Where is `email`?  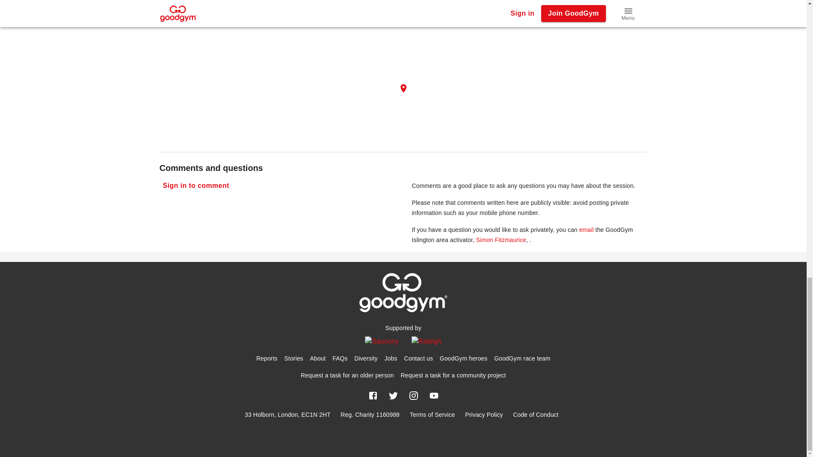 email is located at coordinates (586, 229).